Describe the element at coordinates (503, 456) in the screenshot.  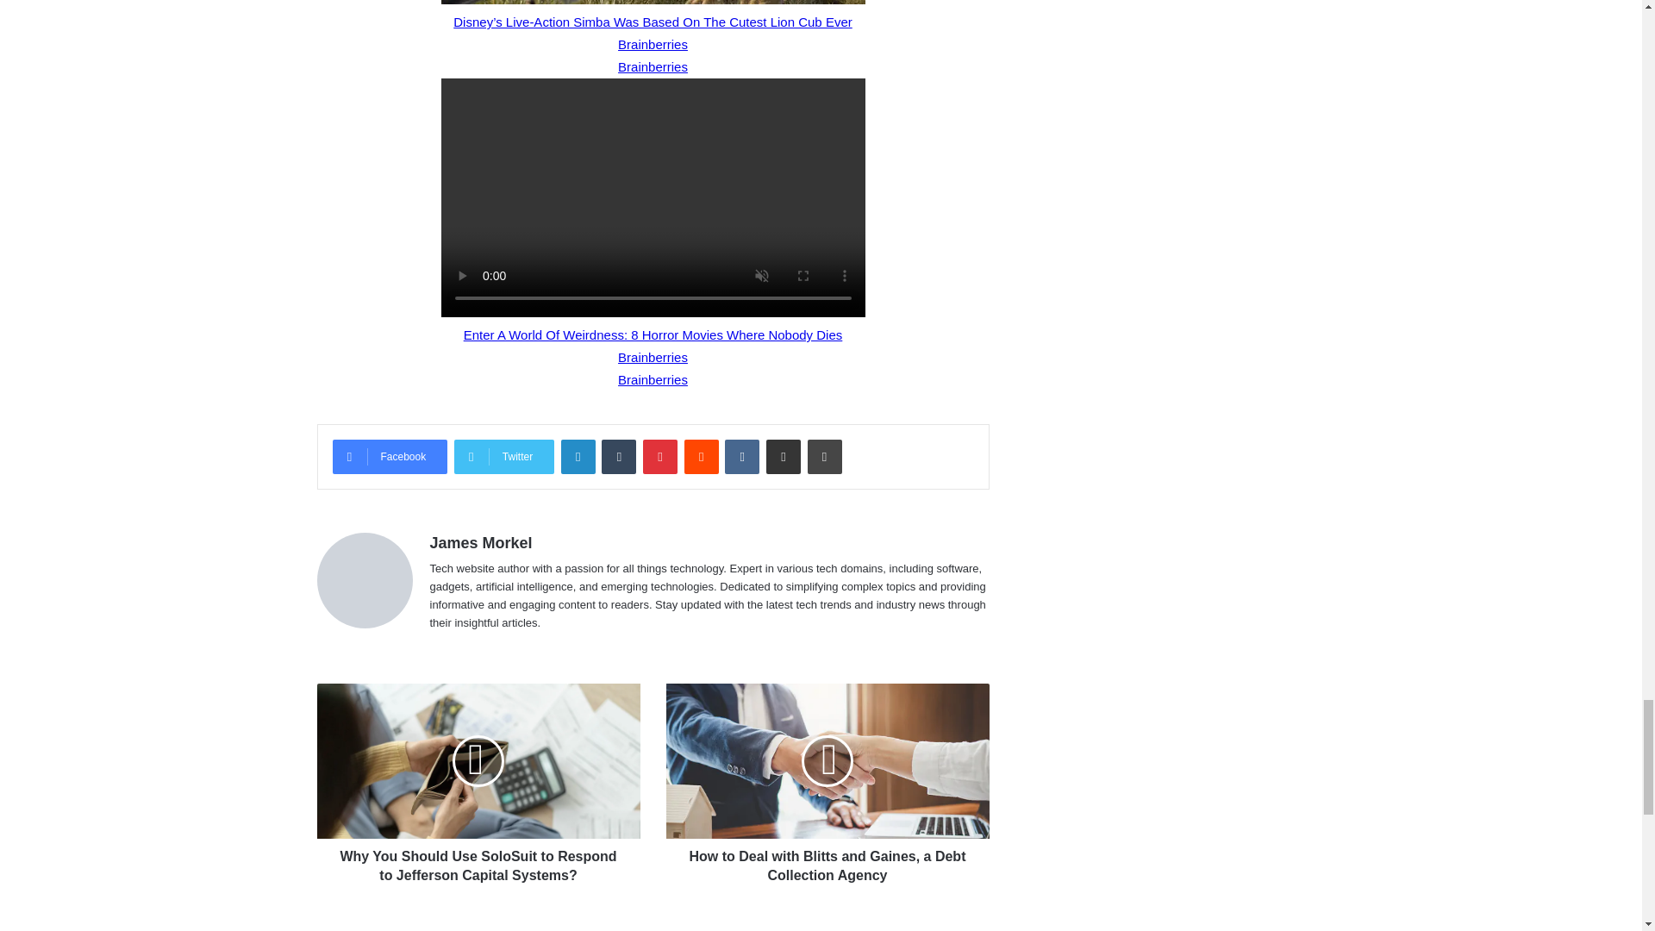
I see `Twitter` at that location.